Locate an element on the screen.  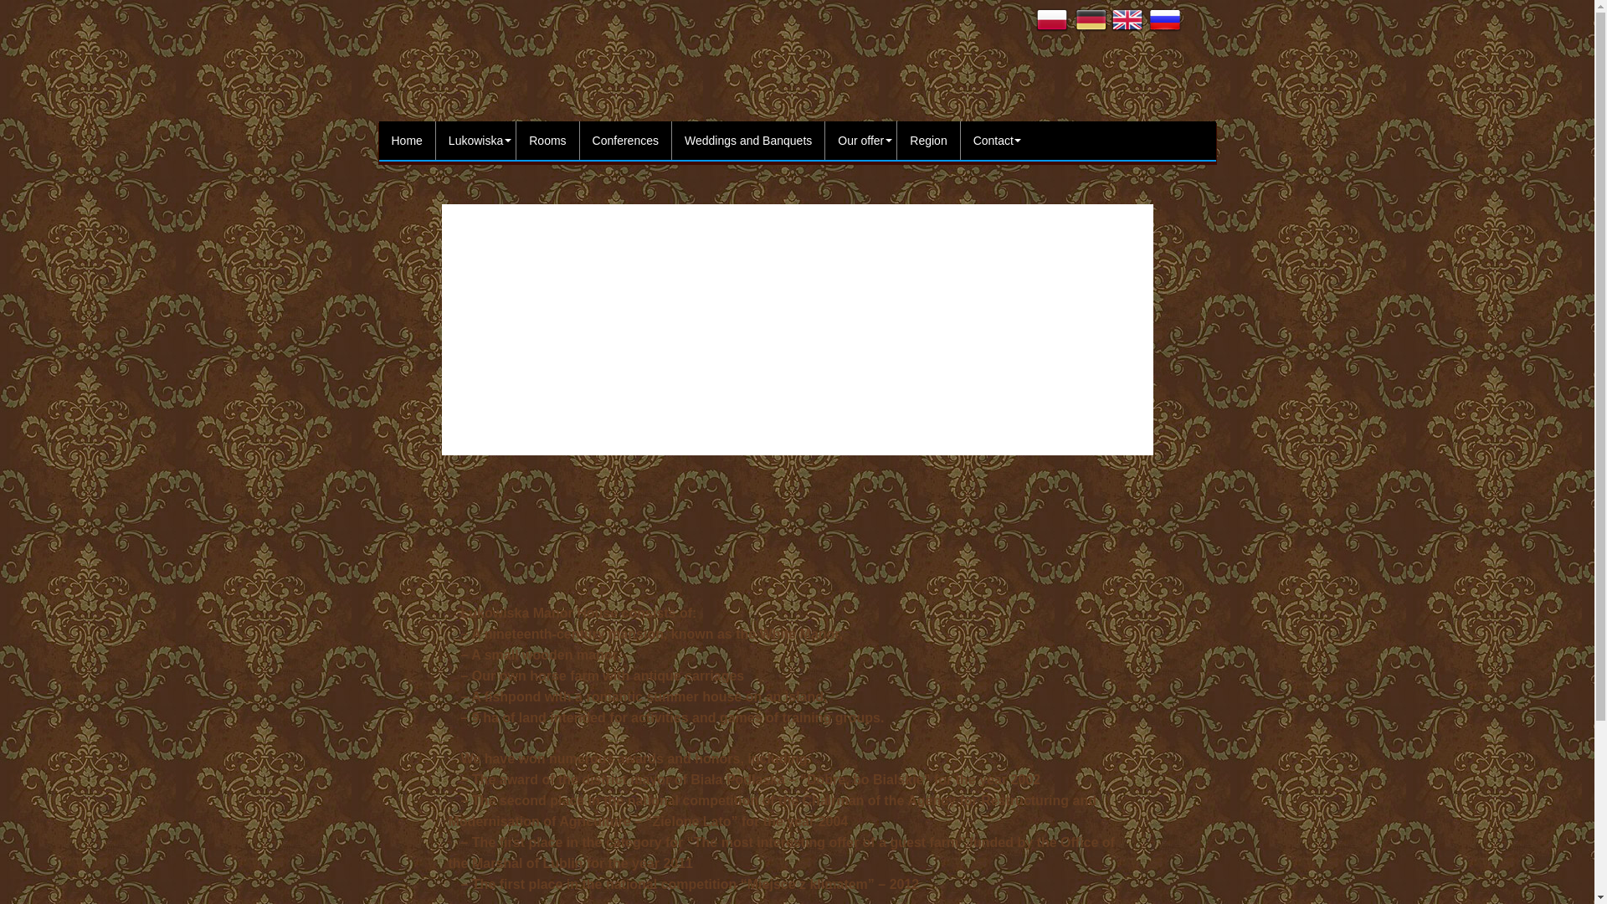
Home is located at coordinates (407, 141).